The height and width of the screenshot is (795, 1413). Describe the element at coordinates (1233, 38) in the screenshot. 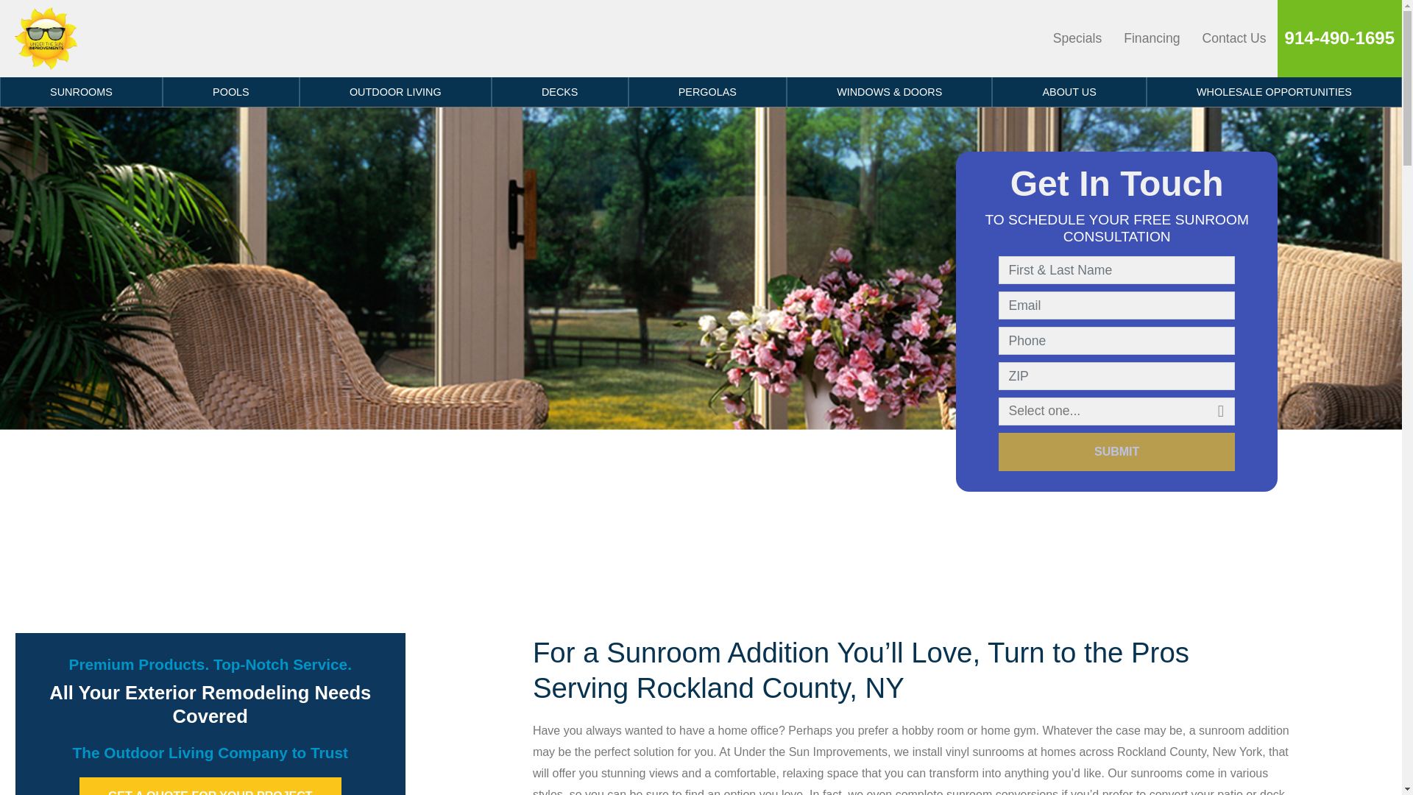

I see `Contact Us` at that location.